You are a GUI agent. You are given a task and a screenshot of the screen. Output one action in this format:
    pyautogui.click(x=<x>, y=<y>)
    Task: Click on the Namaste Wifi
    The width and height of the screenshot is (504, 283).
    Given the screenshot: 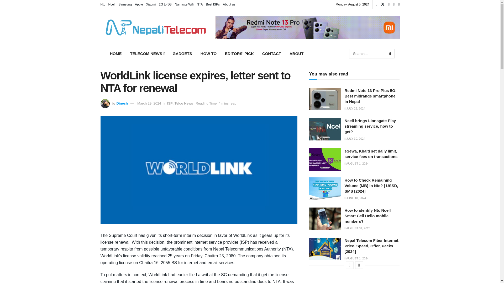 What is the action you would take?
    pyautogui.click(x=184, y=4)
    